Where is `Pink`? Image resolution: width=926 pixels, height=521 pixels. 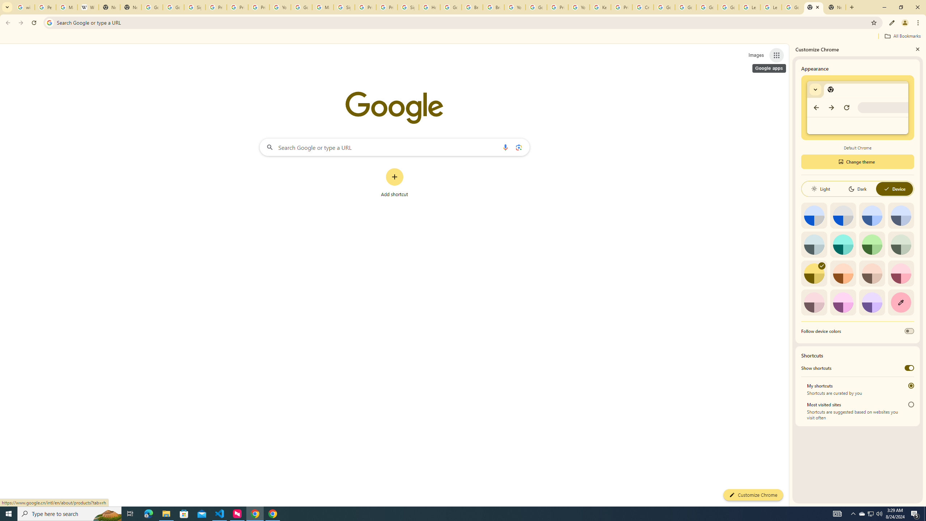
Pink is located at coordinates (814, 302).